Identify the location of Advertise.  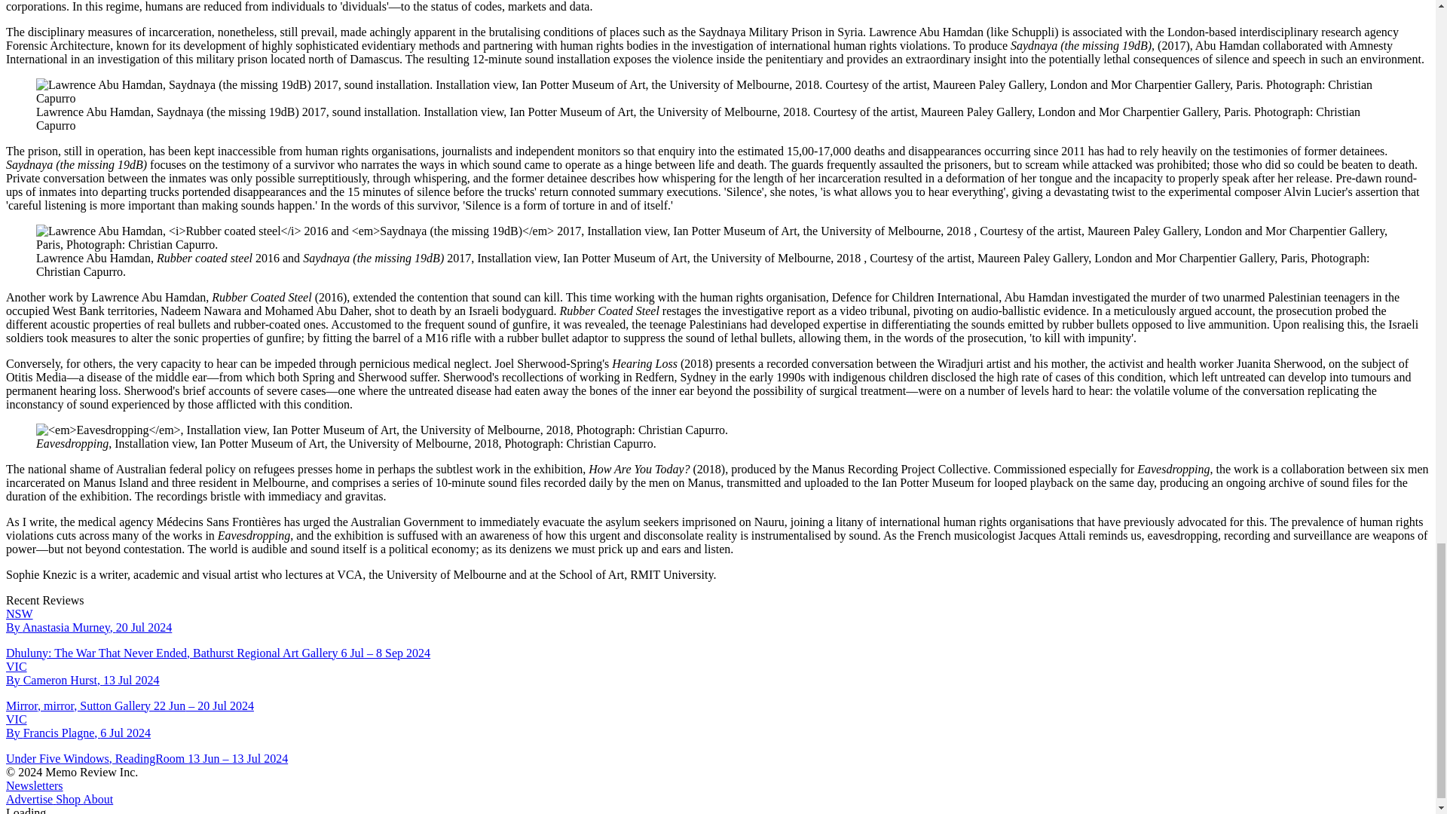
(29, 799).